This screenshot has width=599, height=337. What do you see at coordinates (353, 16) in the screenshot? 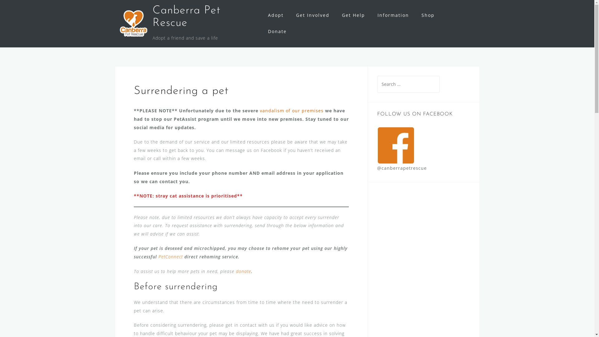
I see `Get Help` at bounding box center [353, 16].